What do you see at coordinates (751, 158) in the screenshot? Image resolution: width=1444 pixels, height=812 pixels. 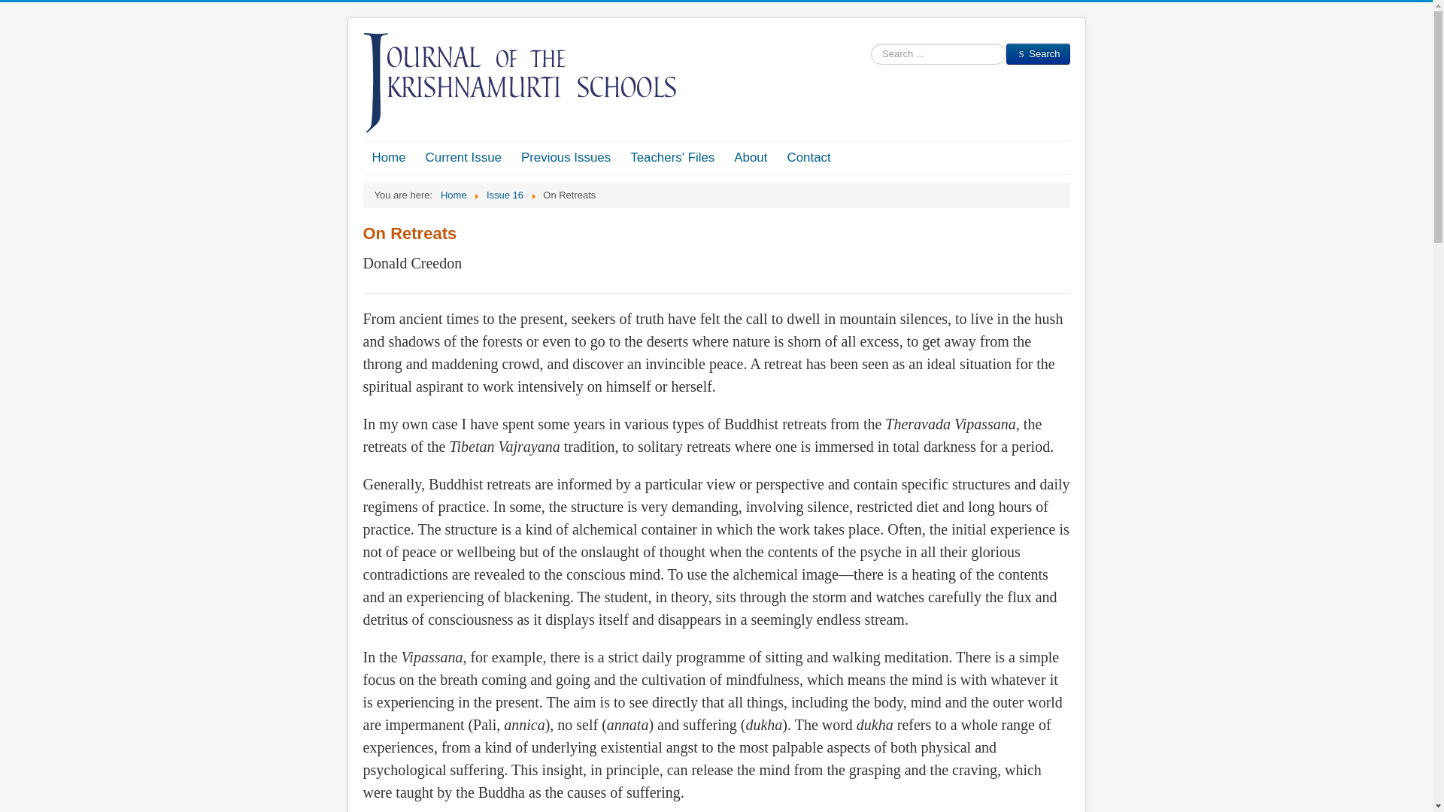 I see `About` at bounding box center [751, 158].